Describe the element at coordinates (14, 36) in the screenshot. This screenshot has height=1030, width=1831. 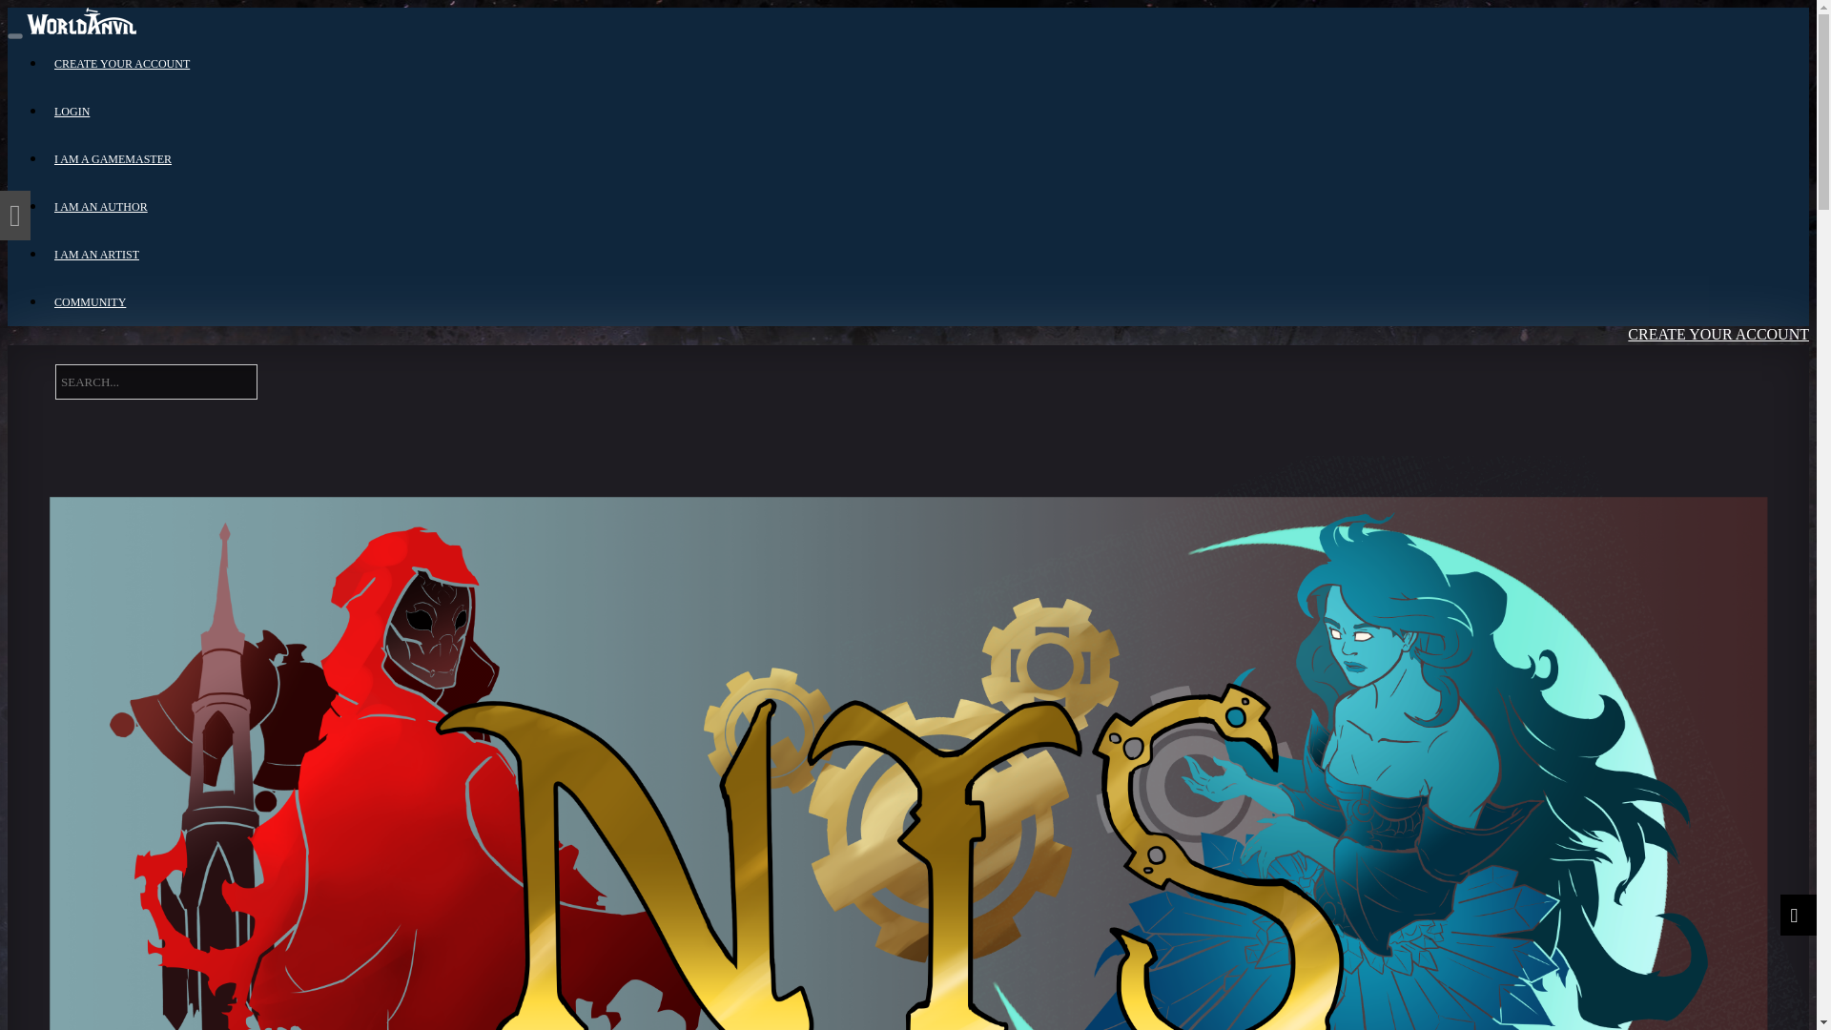
I see `Toggle Menu` at that location.